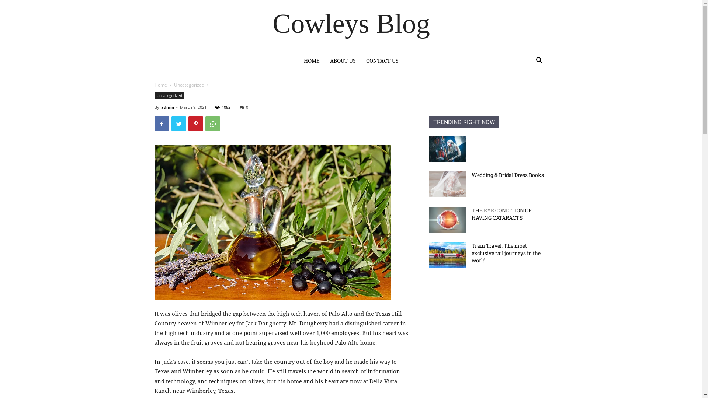 This screenshot has height=398, width=708. I want to click on Train Travel: The most exclusive rail journeys in the world, so click(506, 253).